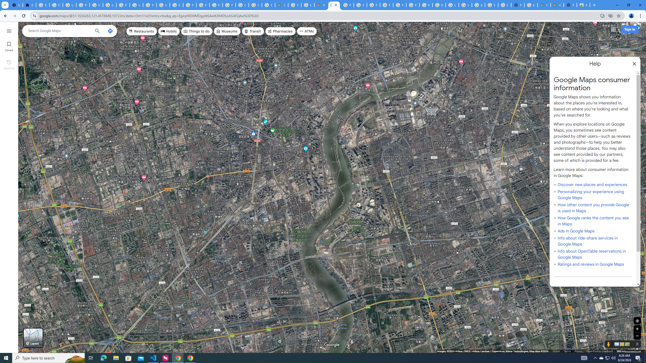 The height and width of the screenshot is (363, 646). Describe the element at coordinates (600, 351) in the screenshot. I see `Send Product Feedback` at that location.